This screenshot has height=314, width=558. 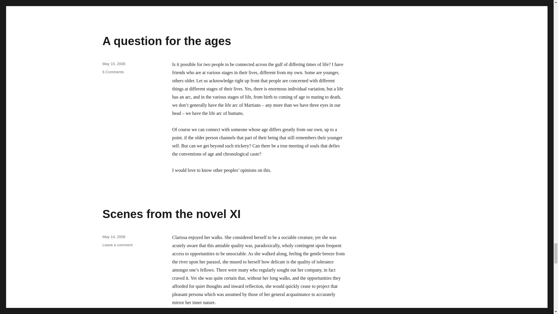 What do you see at coordinates (117, 245) in the screenshot?
I see `Scenes from the novel XI` at bounding box center [117, 245].